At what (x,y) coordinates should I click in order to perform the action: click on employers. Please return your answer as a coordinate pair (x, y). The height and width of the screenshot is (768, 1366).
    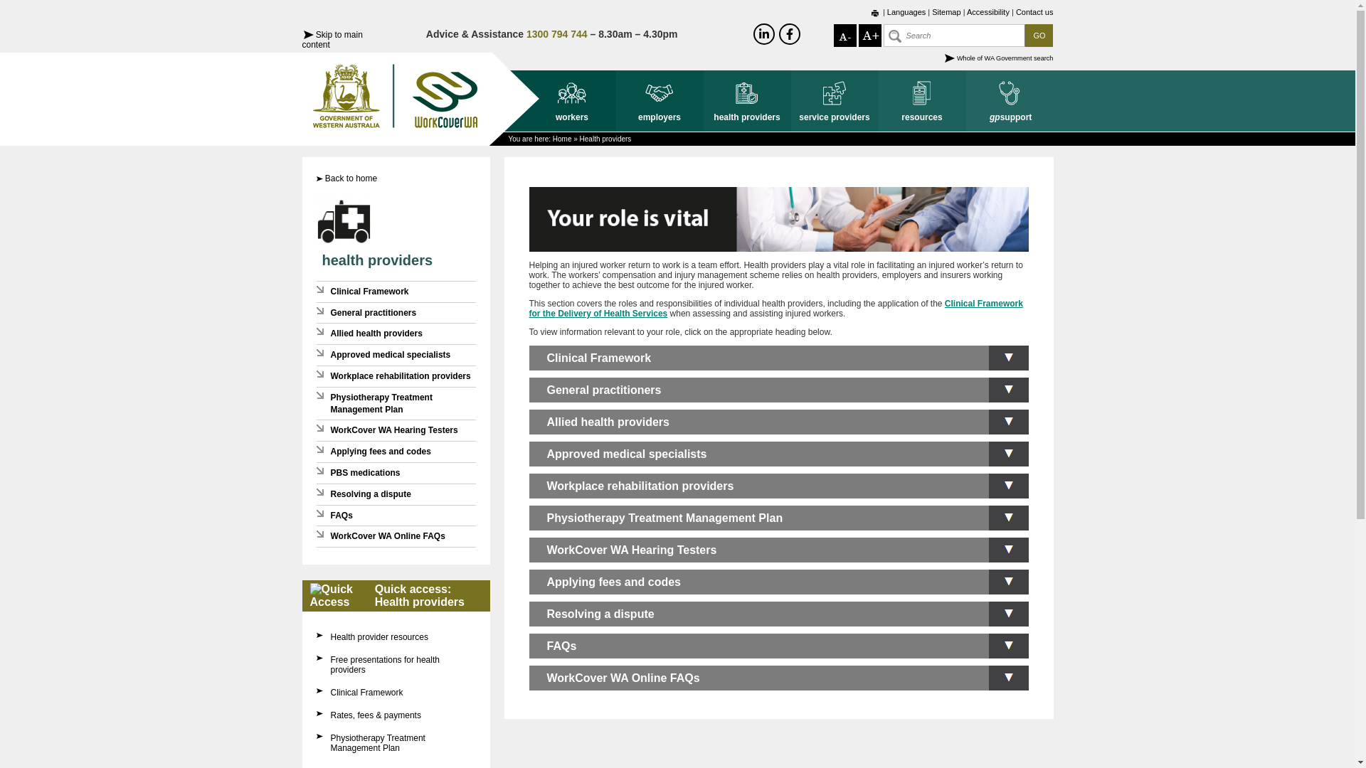
    Looking at the image, I should click on (660, 101).